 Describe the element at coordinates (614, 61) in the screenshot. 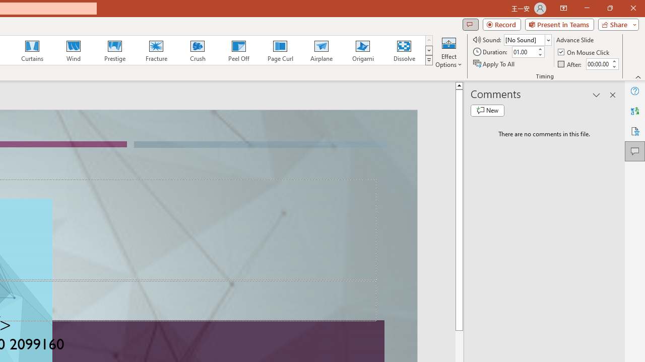

I see `More` at that location.